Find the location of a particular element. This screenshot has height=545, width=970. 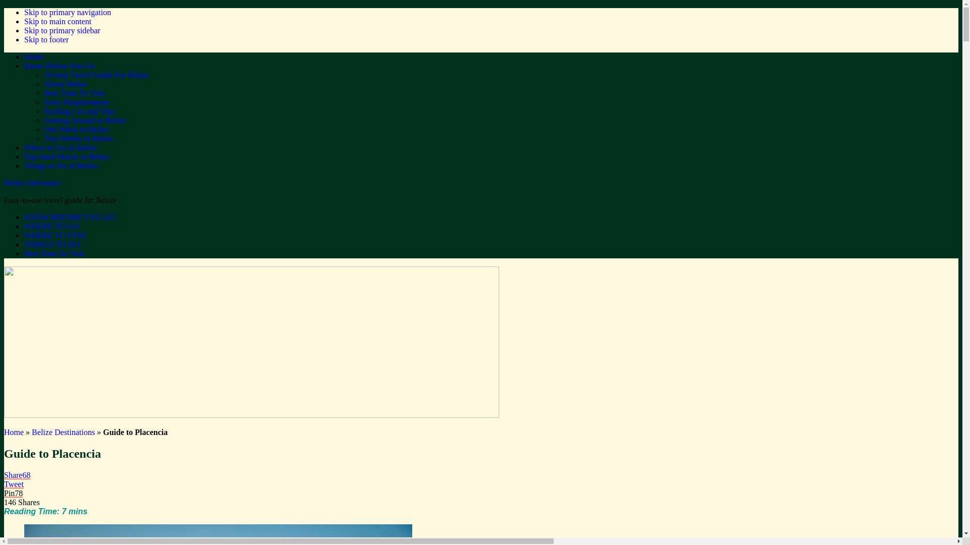

Packing List and Tips is located at coordinates (80, 111).